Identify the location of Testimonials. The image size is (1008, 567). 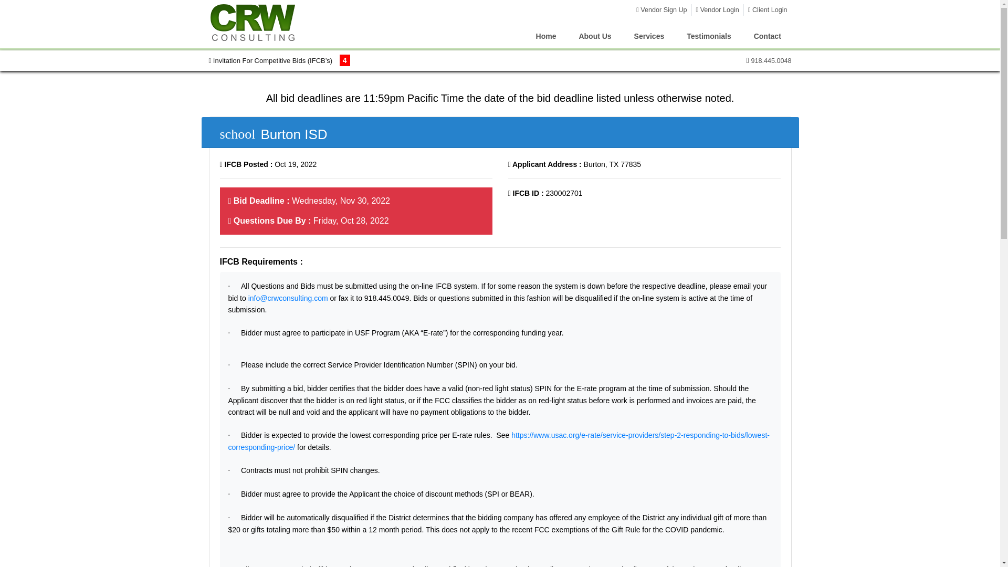
(709, 36).